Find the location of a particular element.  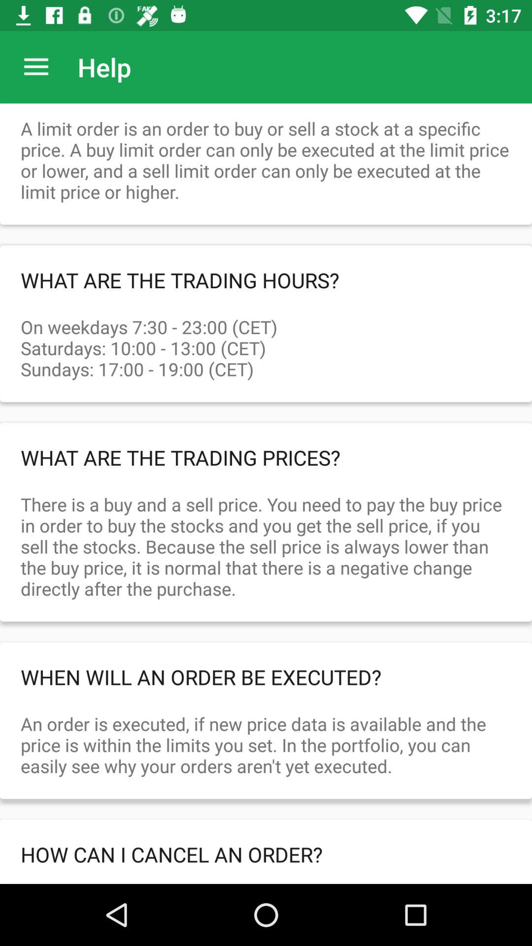

select icon to the left of the help item is located at coordinates (36, 67).